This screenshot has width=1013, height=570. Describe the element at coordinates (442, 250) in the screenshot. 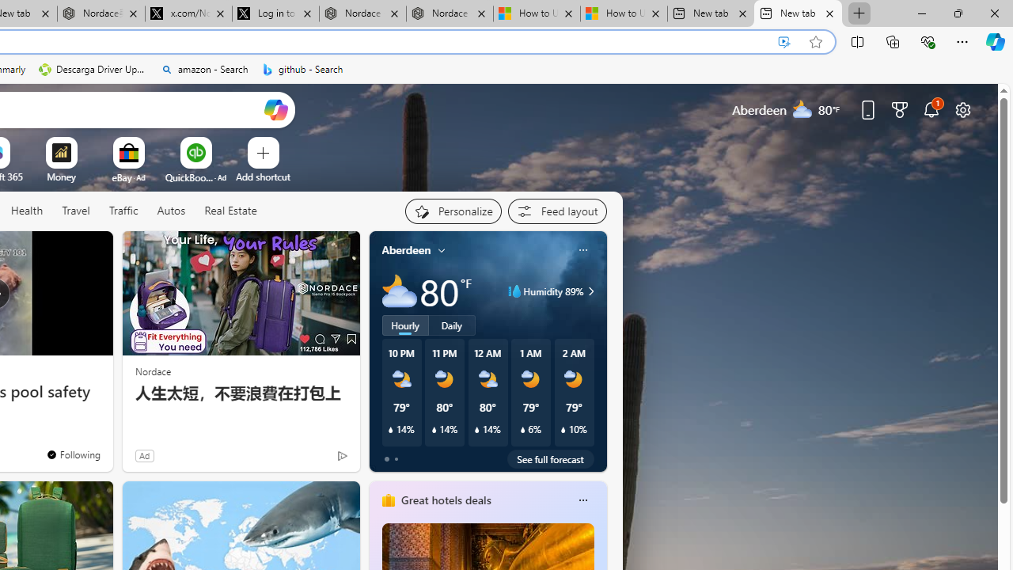

I see `My location` at that location.